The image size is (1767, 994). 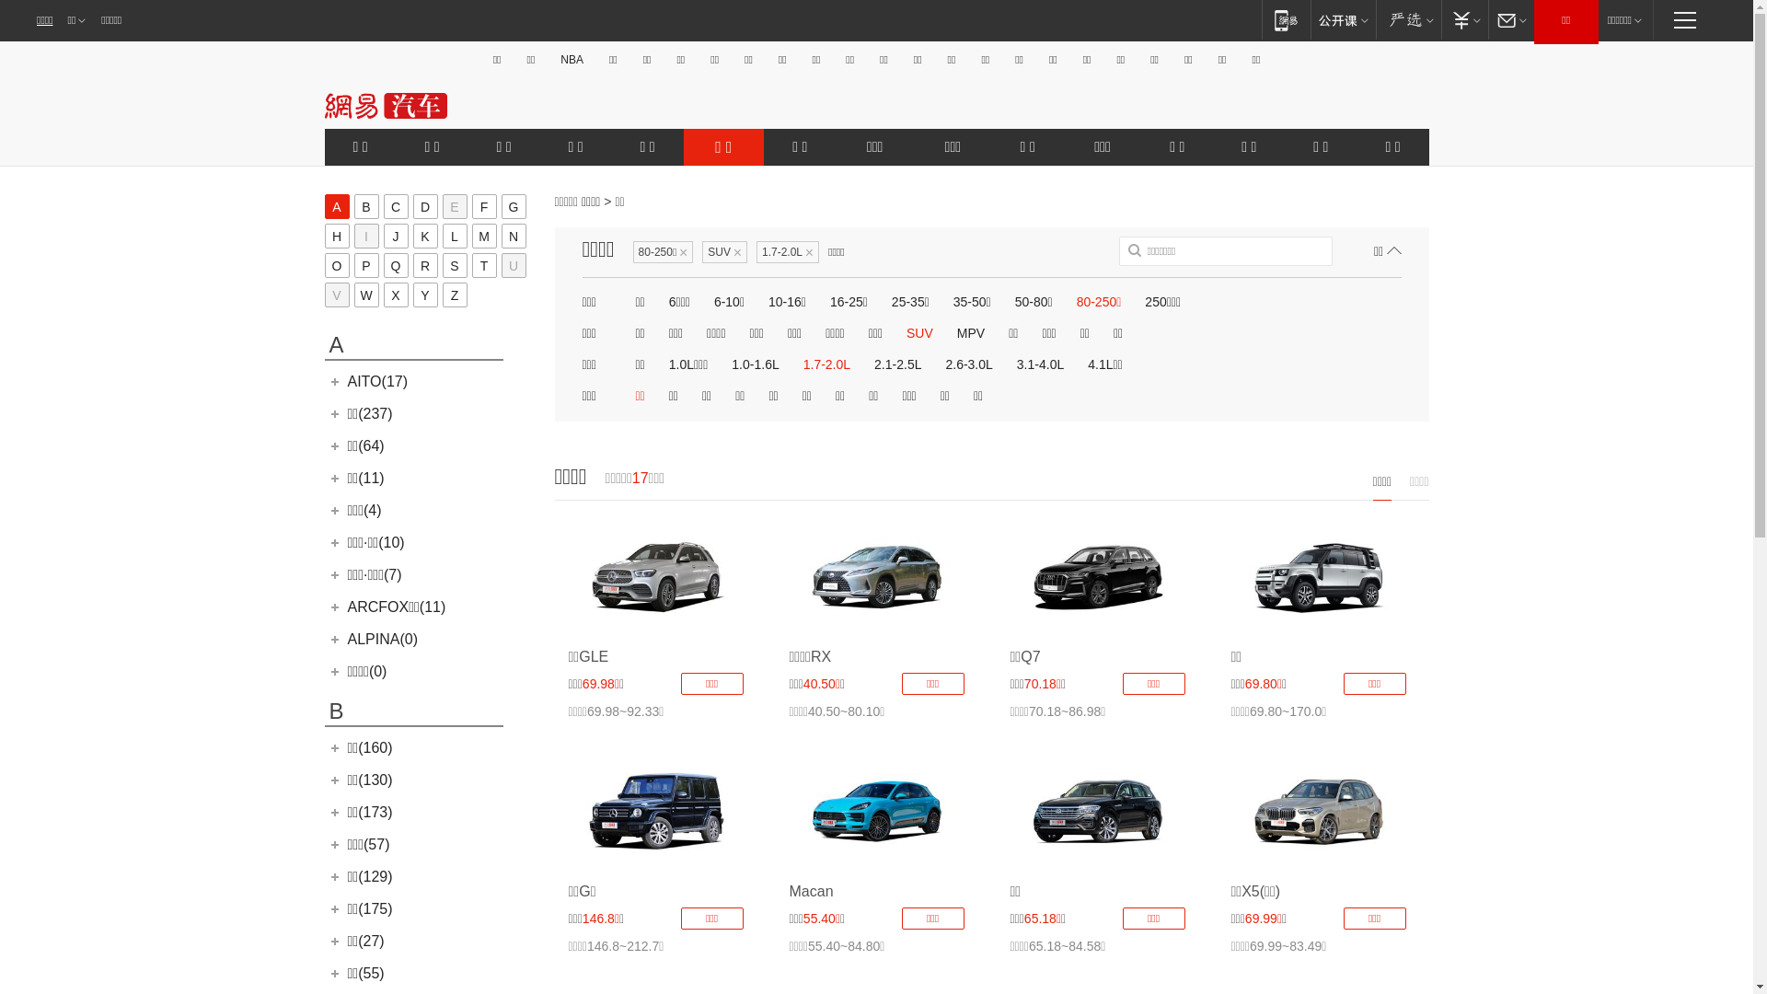 What do you see at coordinates (425, 206) in the screenshot?
I see `D` at bounding box center [425, 206].